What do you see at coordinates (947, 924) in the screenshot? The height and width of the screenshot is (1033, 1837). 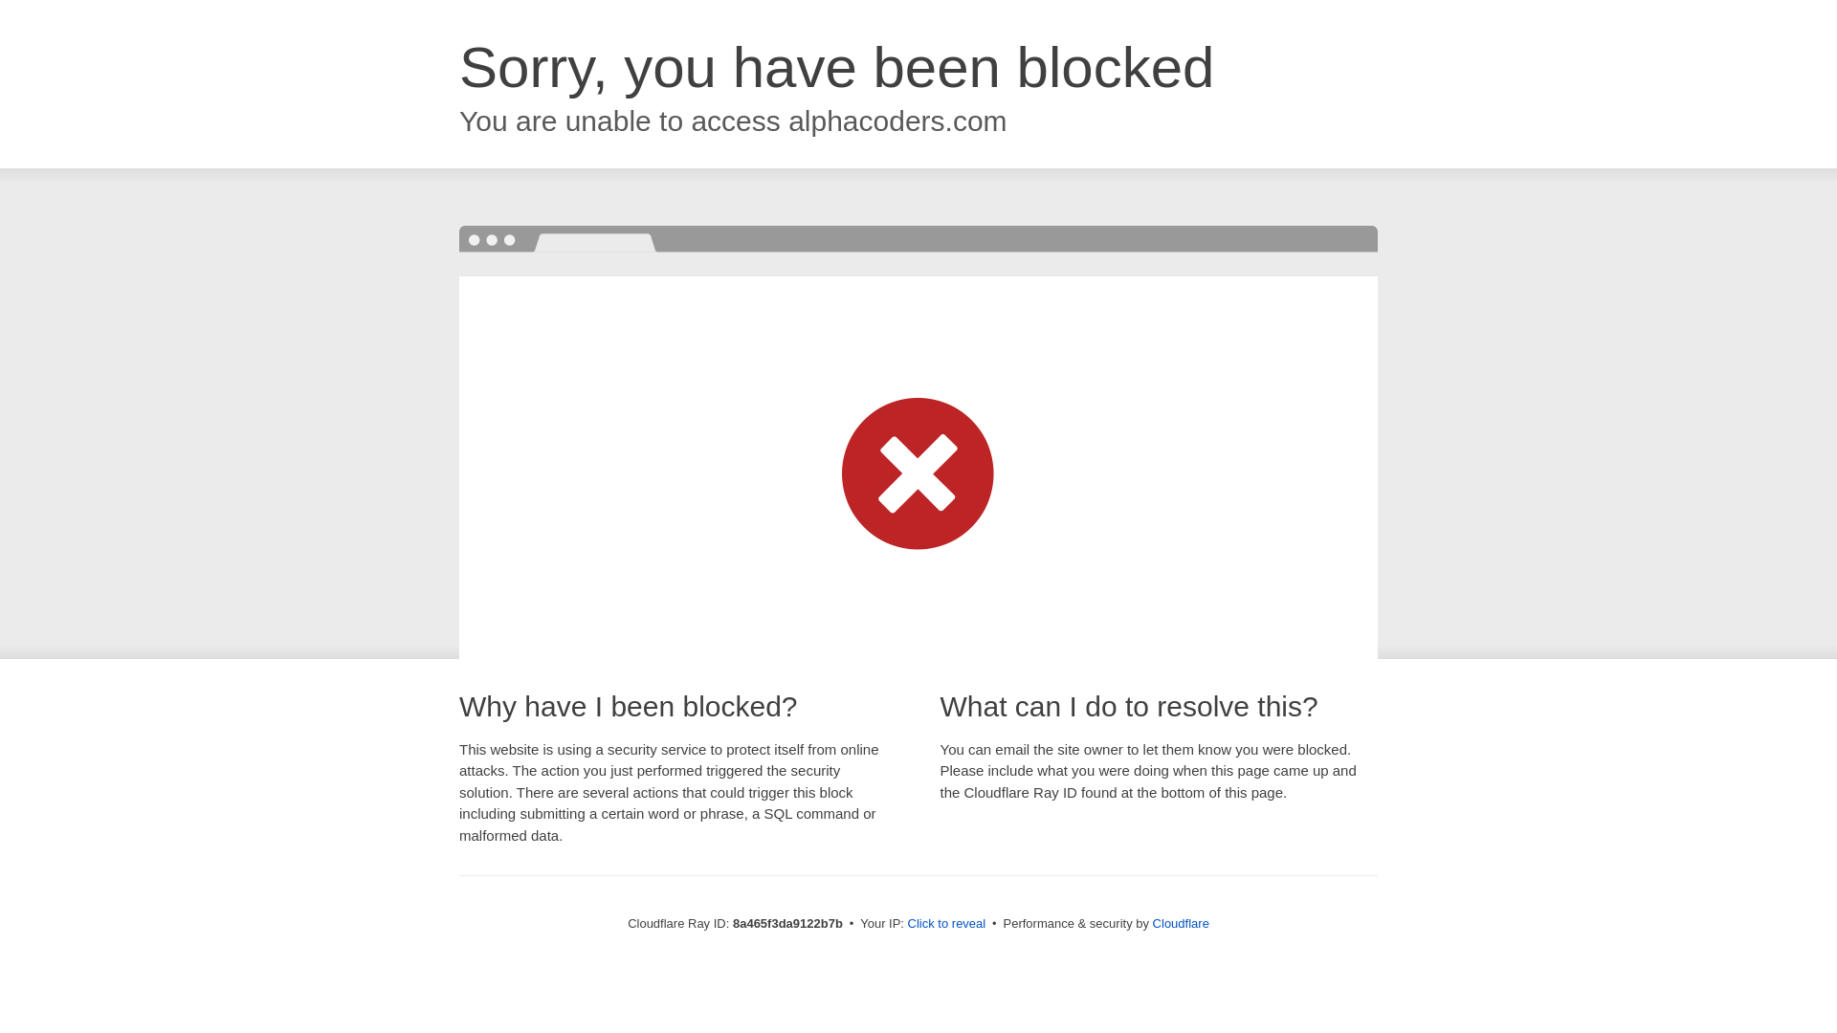 I see `Click to reveal` at bounding box center [947, 924].